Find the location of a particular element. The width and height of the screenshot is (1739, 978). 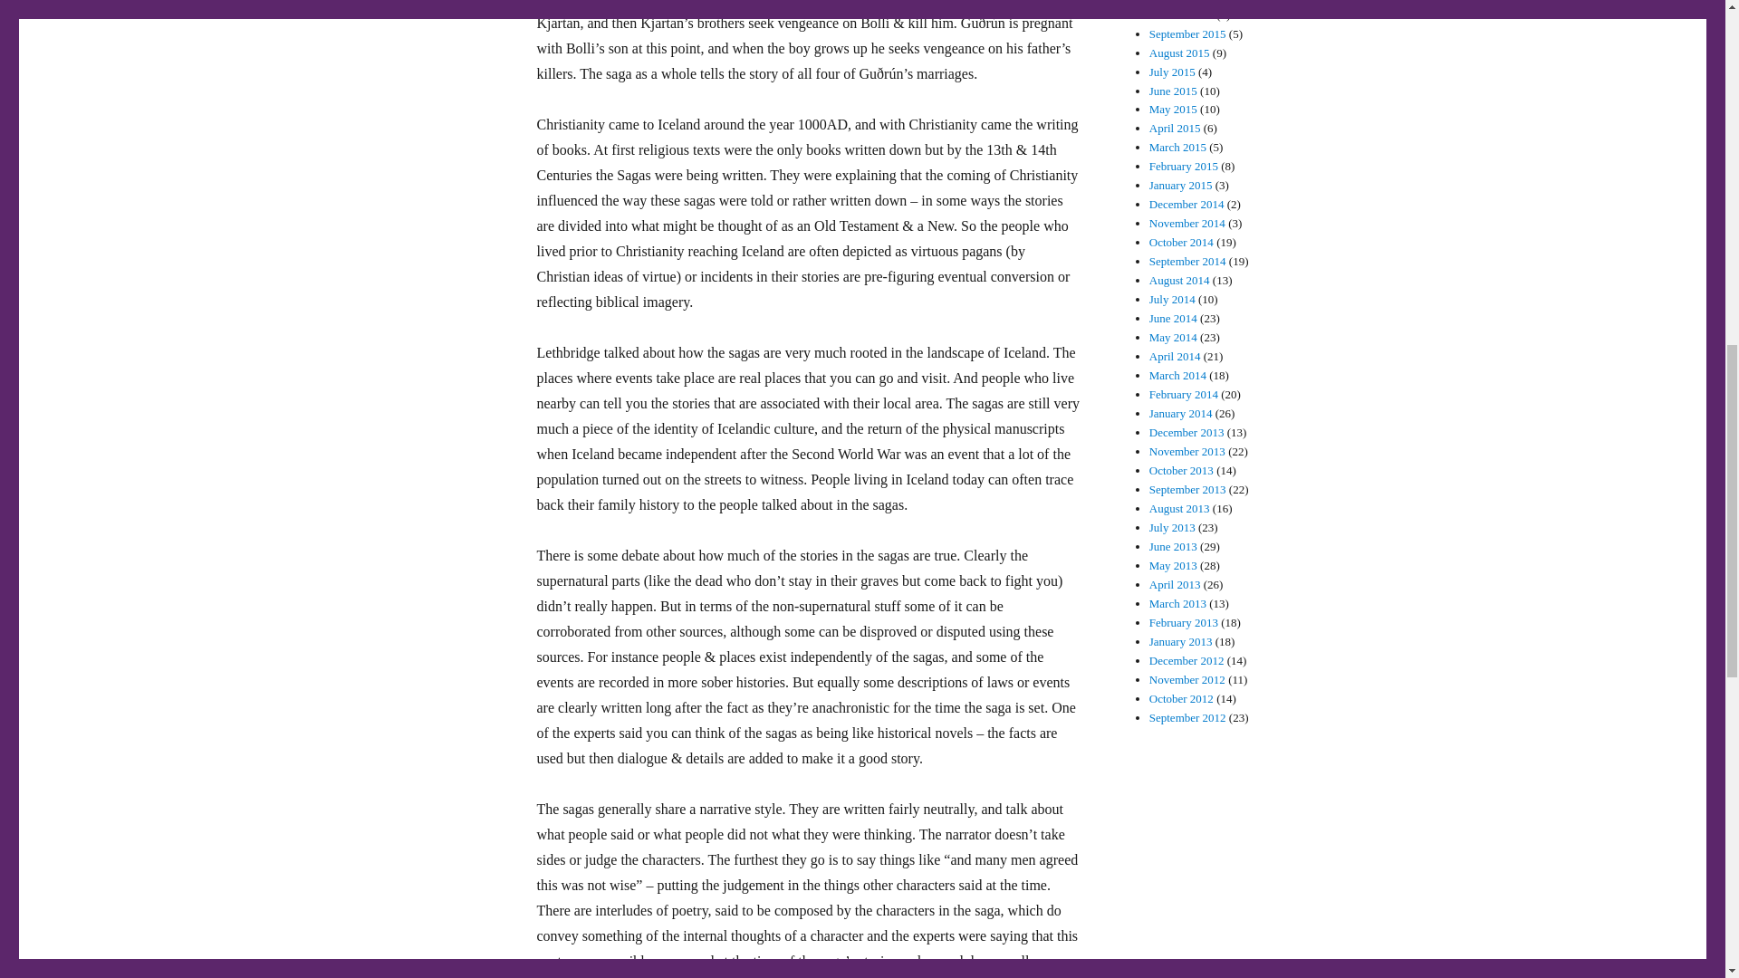

April 2015 is located at coordinates (1176, 128).